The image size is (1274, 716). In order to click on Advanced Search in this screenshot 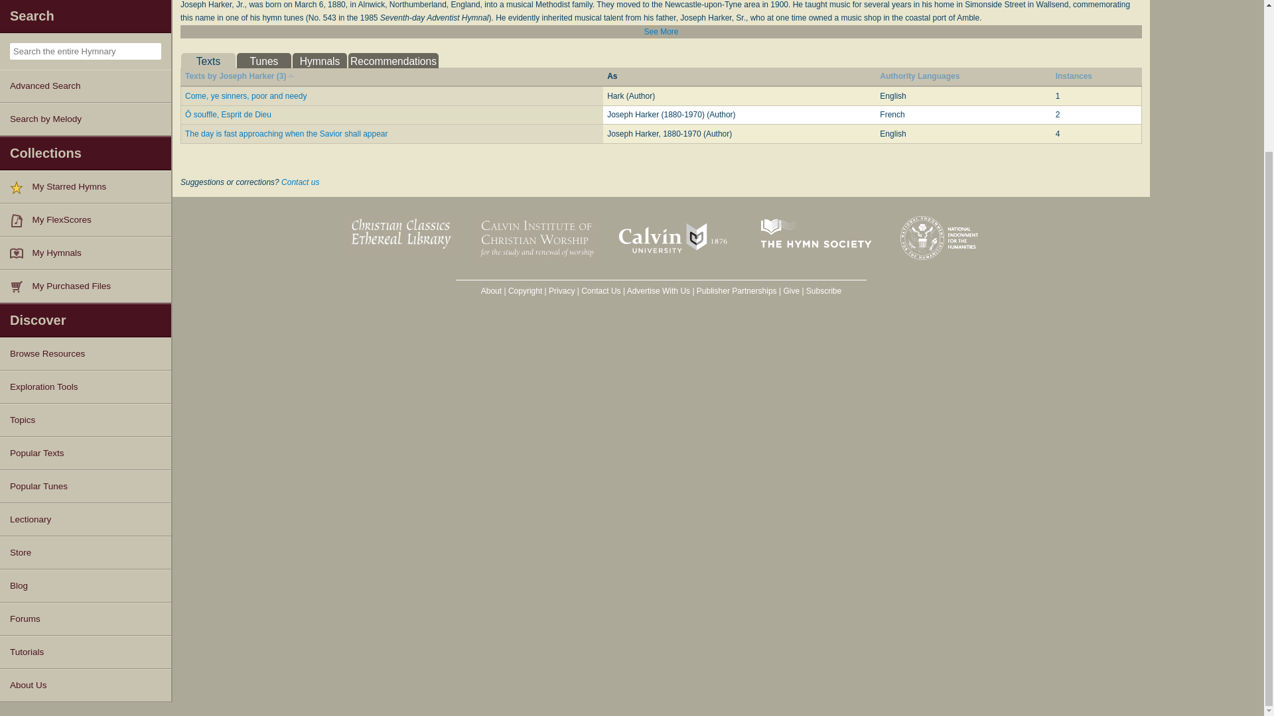, I will do `click(85, 86)`.